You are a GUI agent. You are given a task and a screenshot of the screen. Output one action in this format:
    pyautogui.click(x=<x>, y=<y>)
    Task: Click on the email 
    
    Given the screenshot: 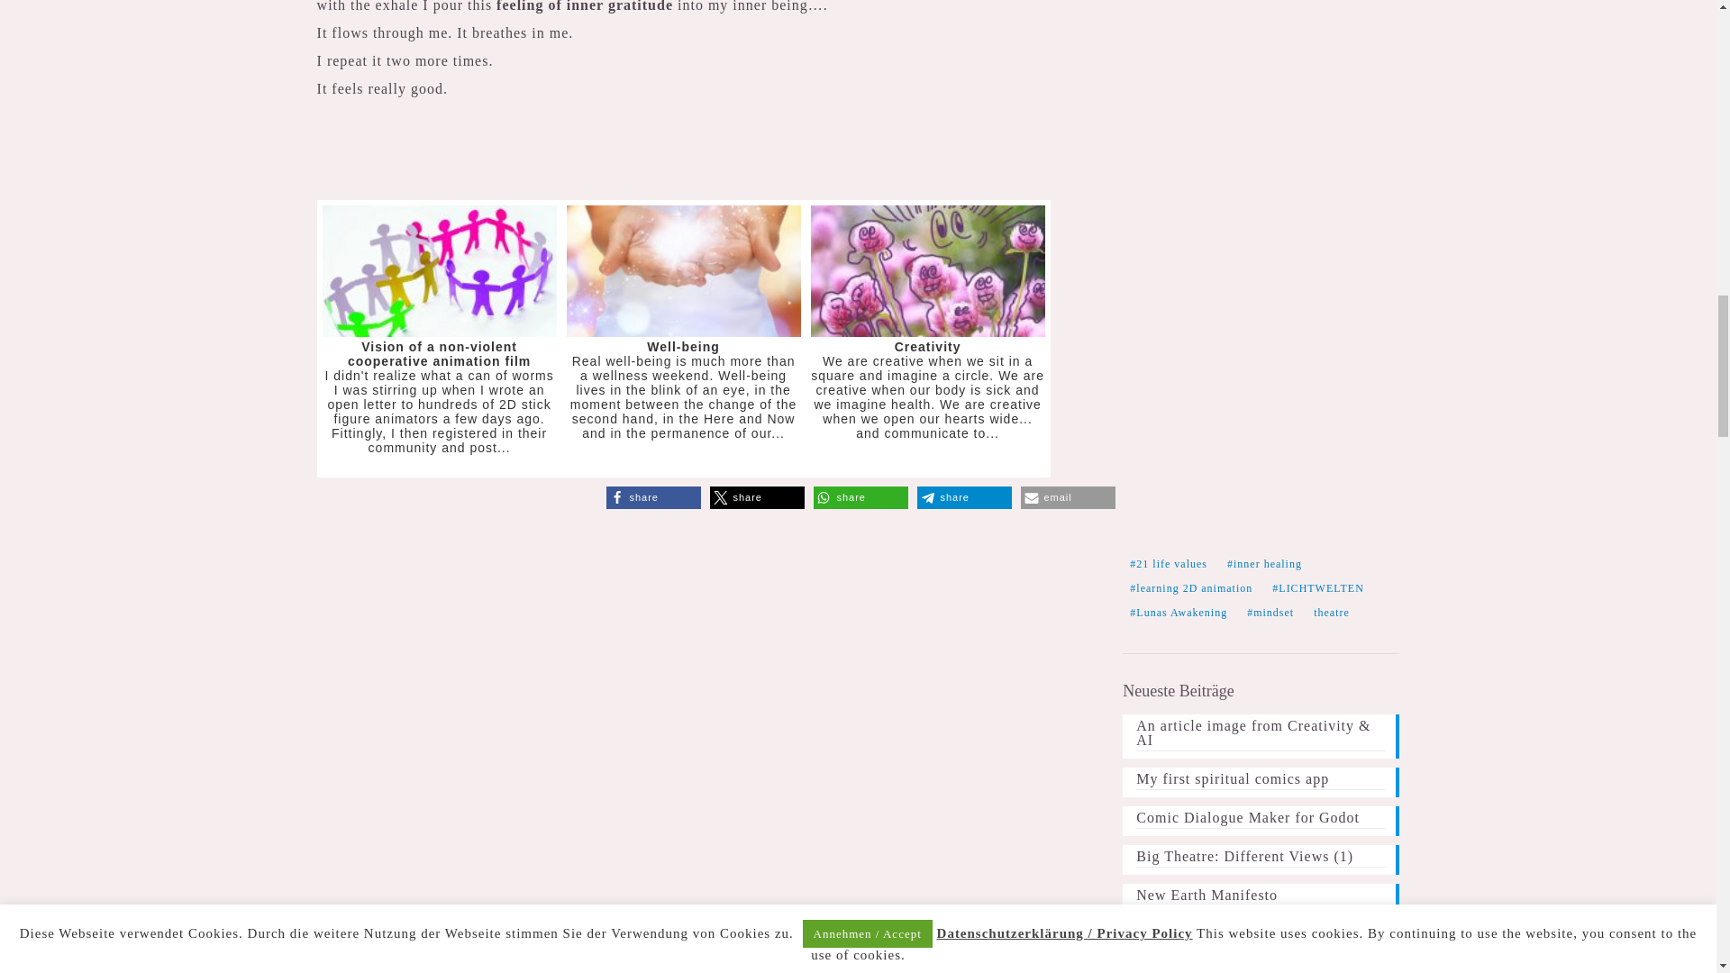 What is the action you would take?
    pyautogui.click(x=1068, y=497)
    